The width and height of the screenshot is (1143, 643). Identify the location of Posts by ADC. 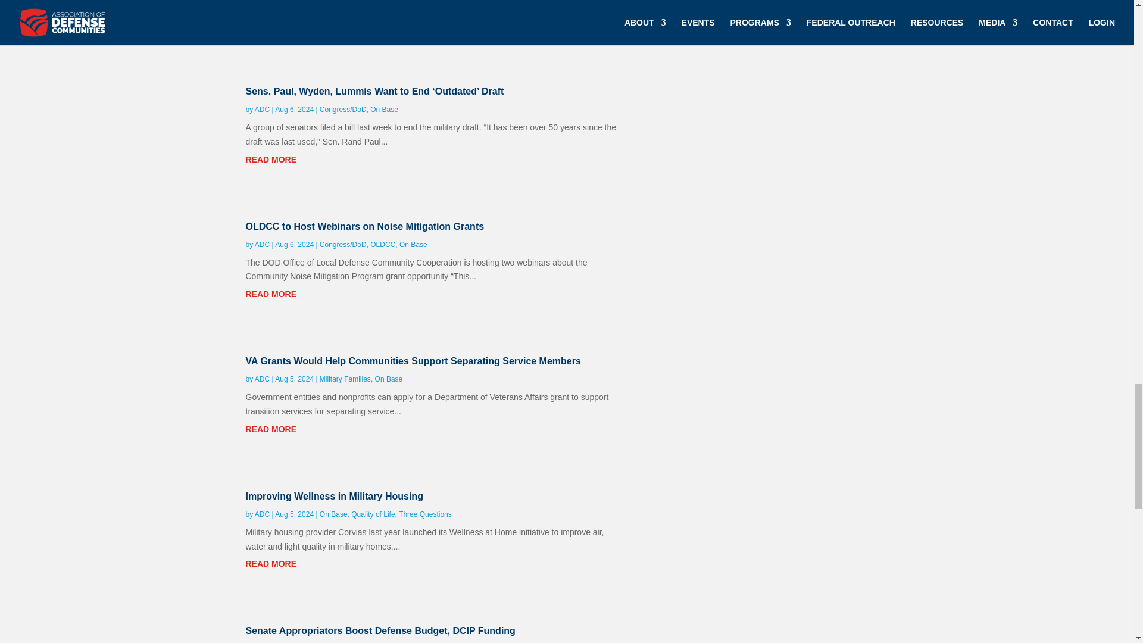
(262, 110).